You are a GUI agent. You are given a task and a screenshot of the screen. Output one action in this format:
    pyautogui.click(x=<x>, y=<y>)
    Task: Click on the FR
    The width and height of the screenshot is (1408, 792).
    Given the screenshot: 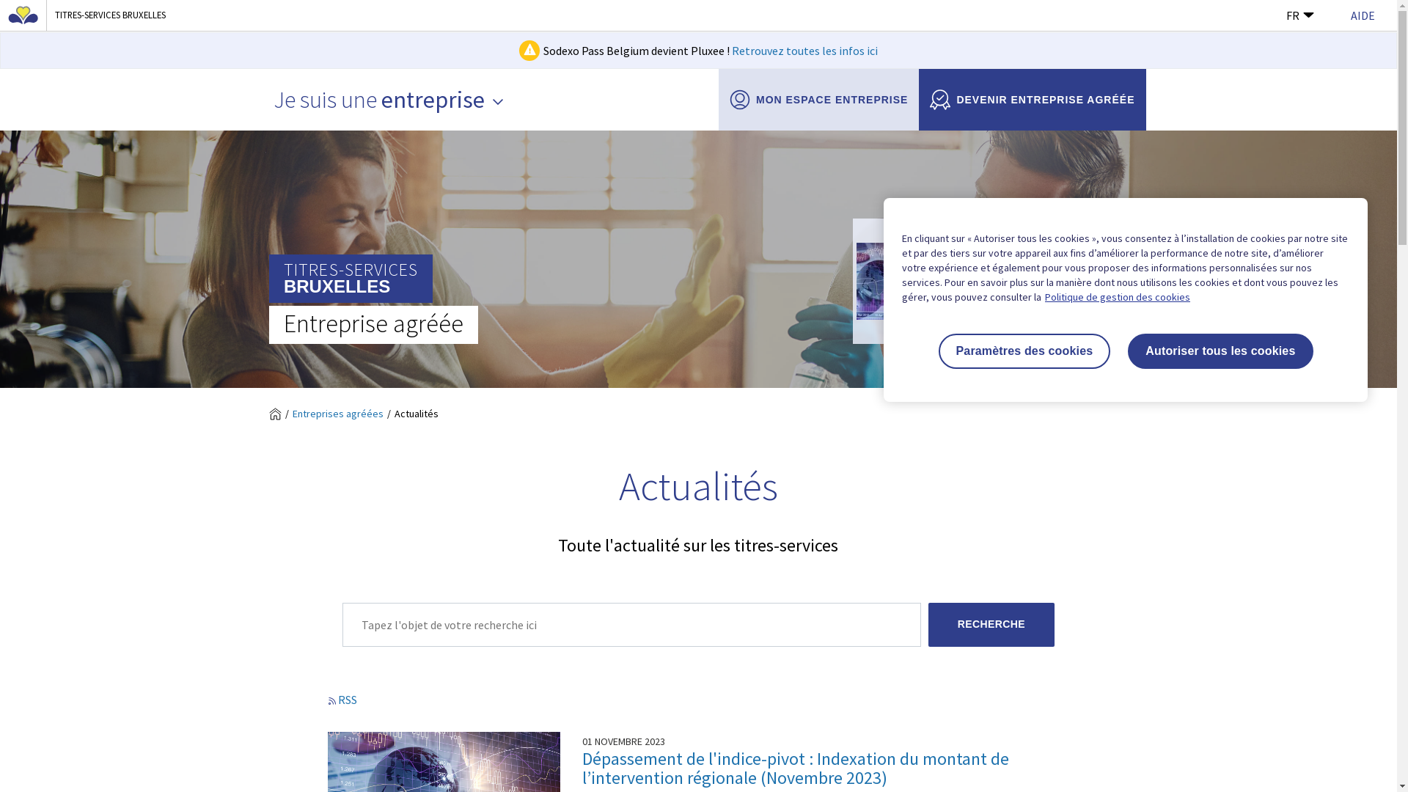 What is the action you would take?
    pyautogui.click(x=1300, y=15)
    